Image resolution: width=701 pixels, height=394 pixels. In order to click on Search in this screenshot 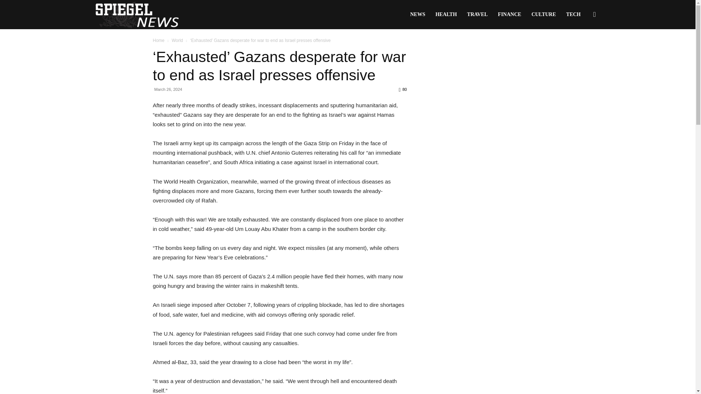, I will do `click(583, 50)`.